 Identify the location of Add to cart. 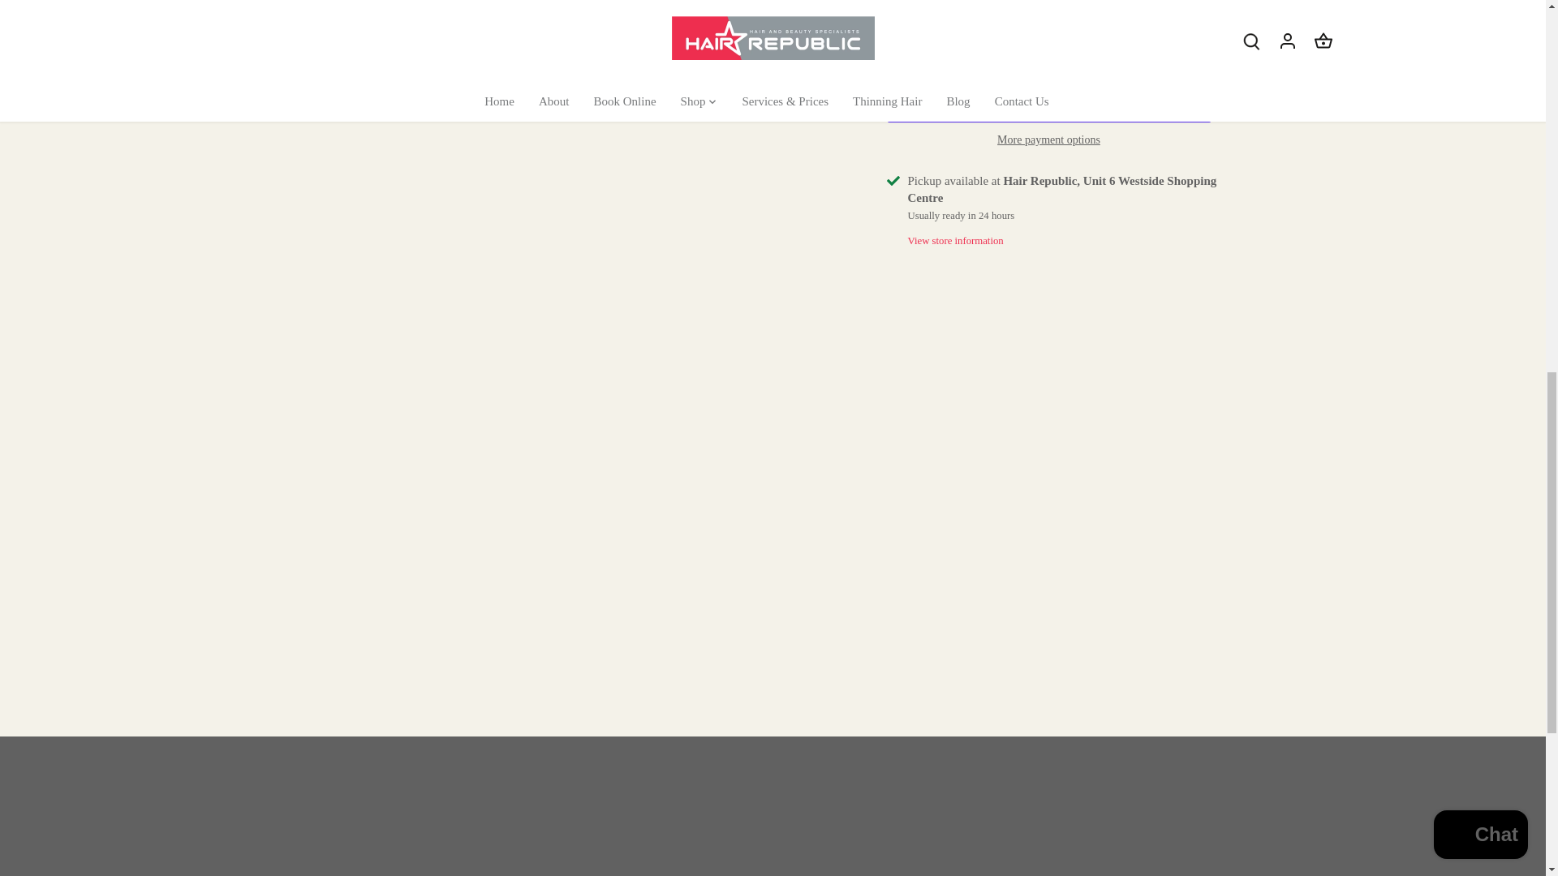
(1100, 56).